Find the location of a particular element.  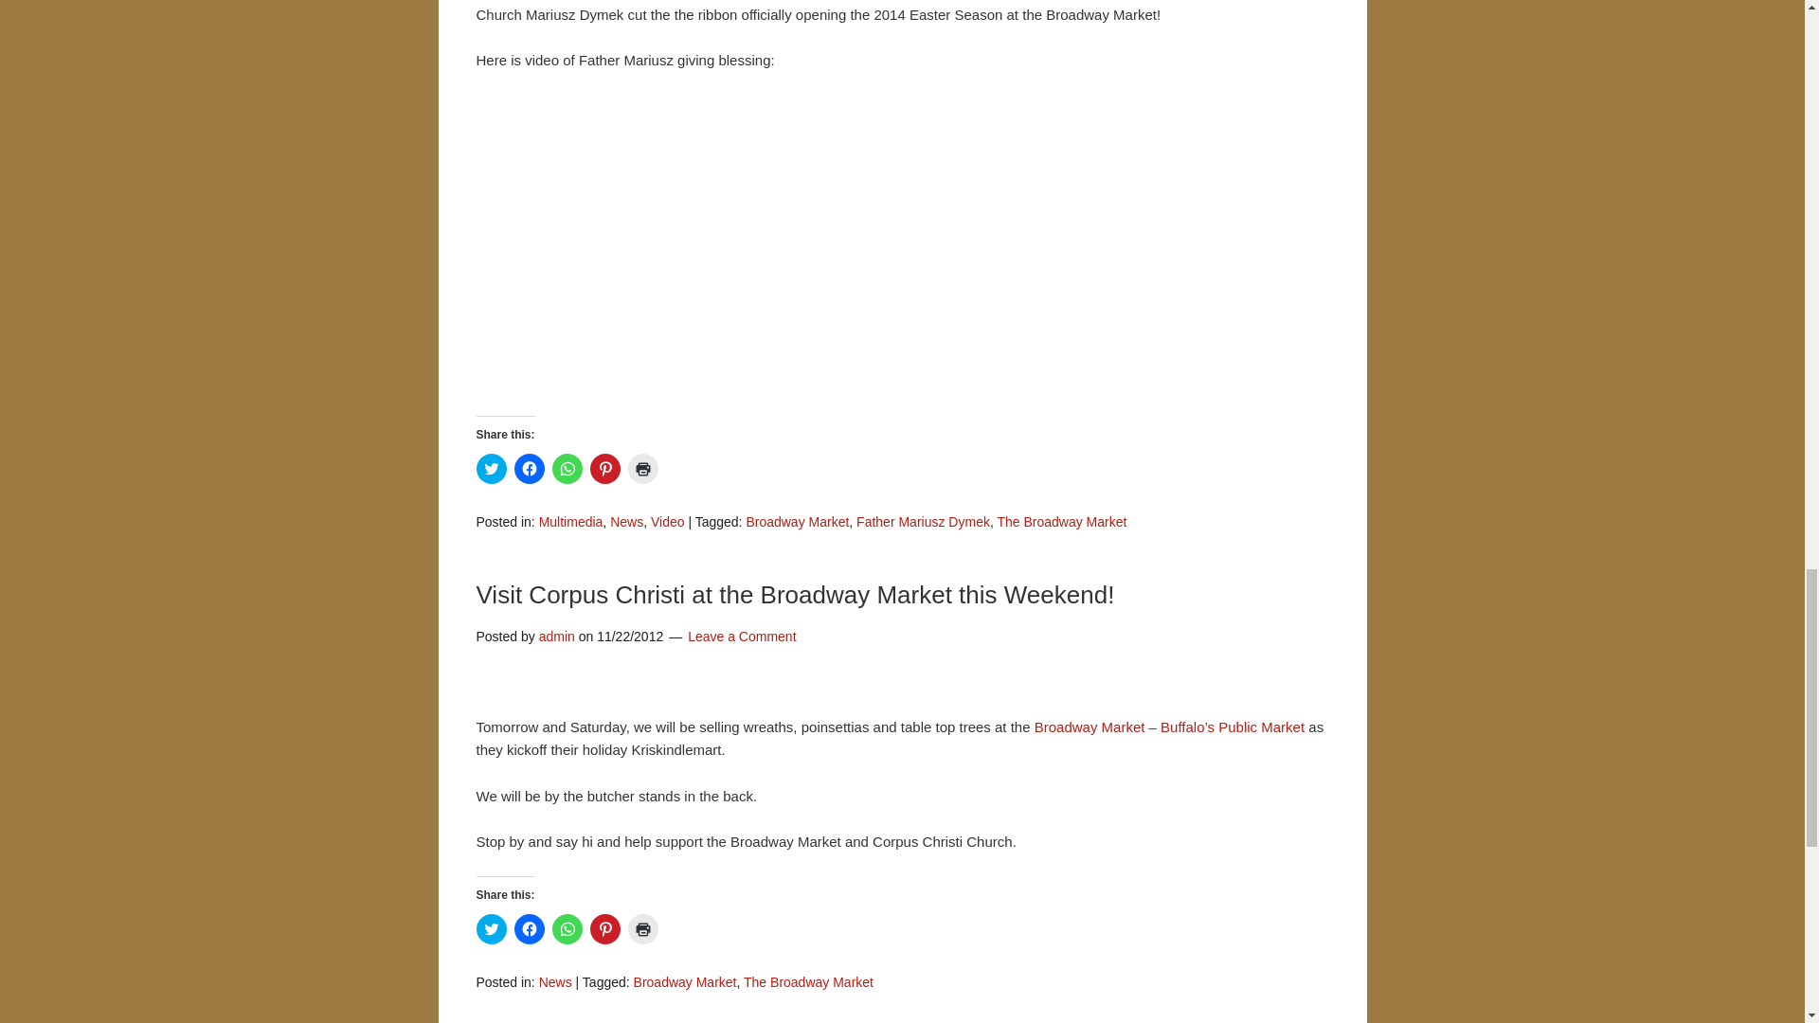

Click to share on WhatsApp is located at coordinates (567, 468).